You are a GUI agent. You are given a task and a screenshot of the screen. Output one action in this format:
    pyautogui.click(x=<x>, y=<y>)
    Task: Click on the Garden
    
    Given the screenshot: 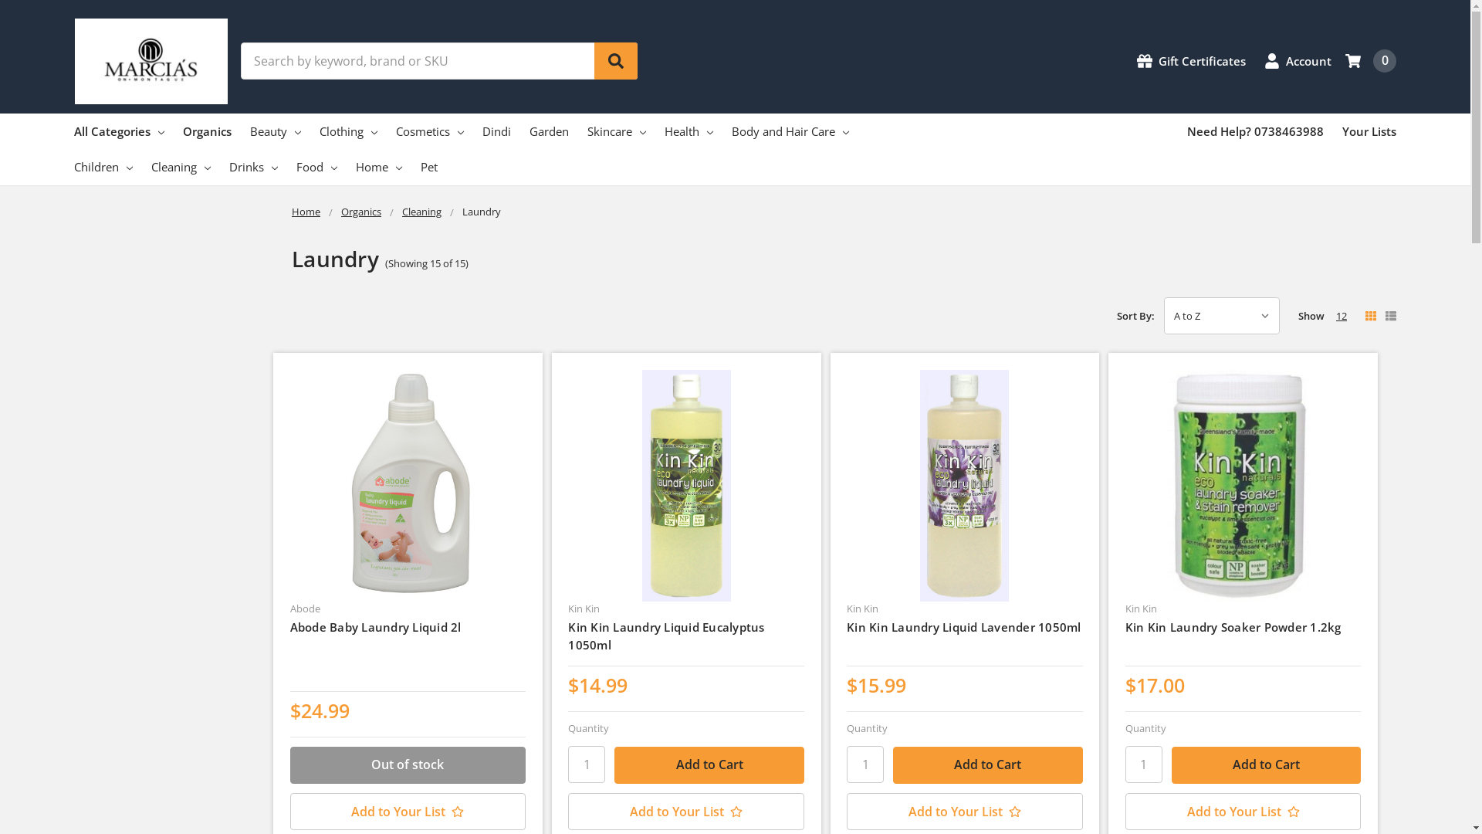 What is the action you would take?
    pyautogui.click(x=550, y=131)
    